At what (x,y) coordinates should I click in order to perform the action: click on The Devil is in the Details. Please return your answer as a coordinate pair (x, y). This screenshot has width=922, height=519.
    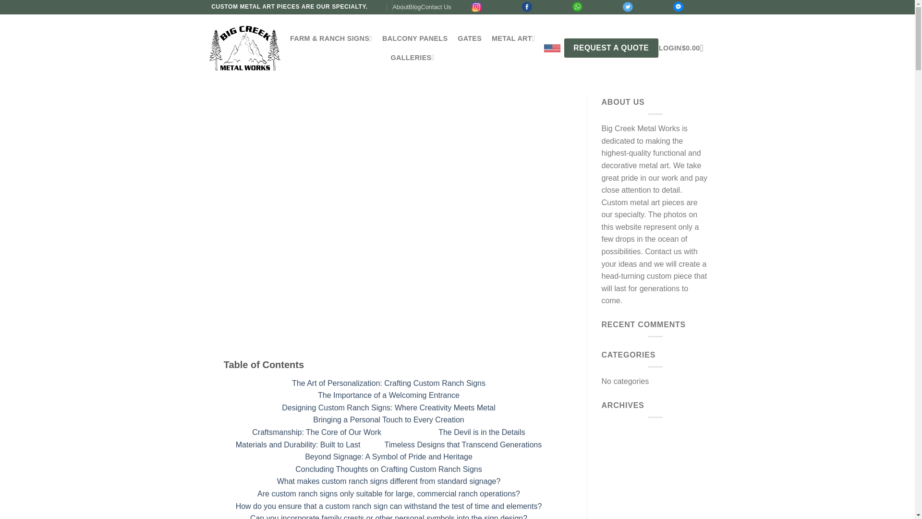
    Looking at the image, I should click on (482, 432).